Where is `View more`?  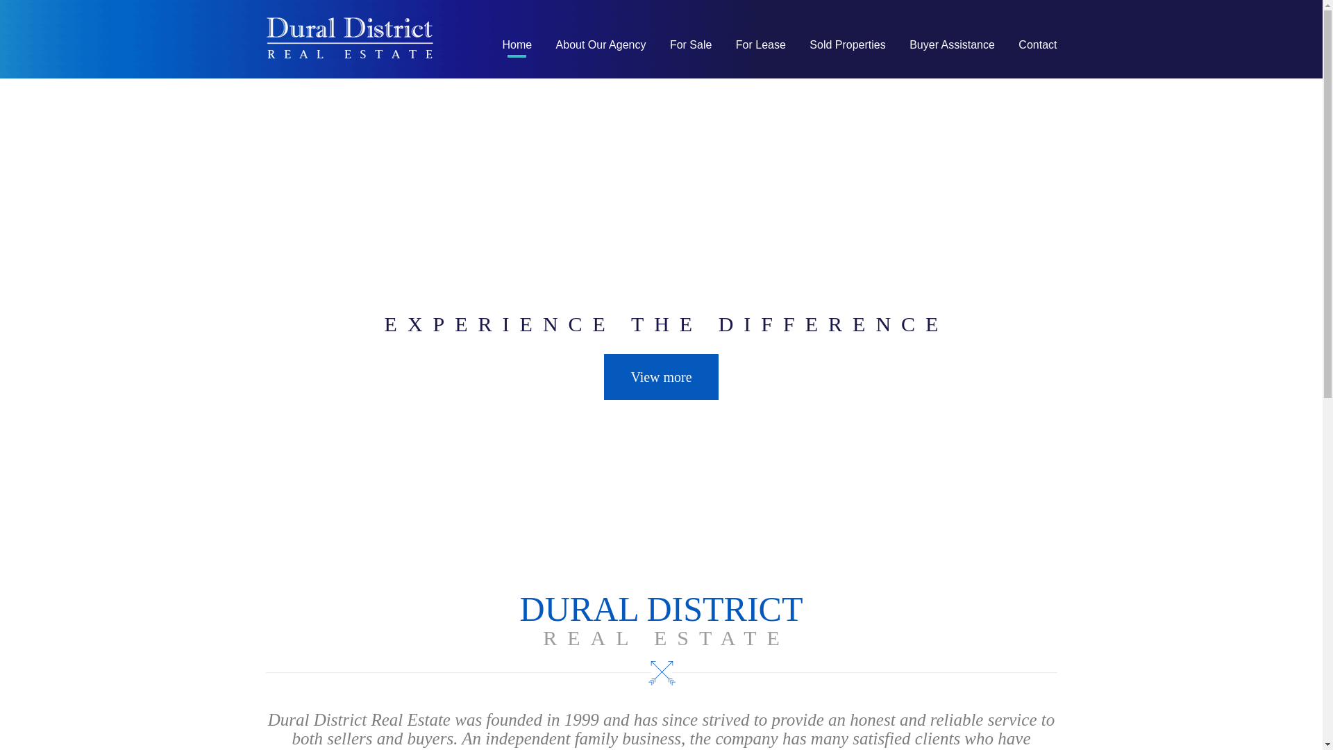 View more is located at coordinates (661, 377).